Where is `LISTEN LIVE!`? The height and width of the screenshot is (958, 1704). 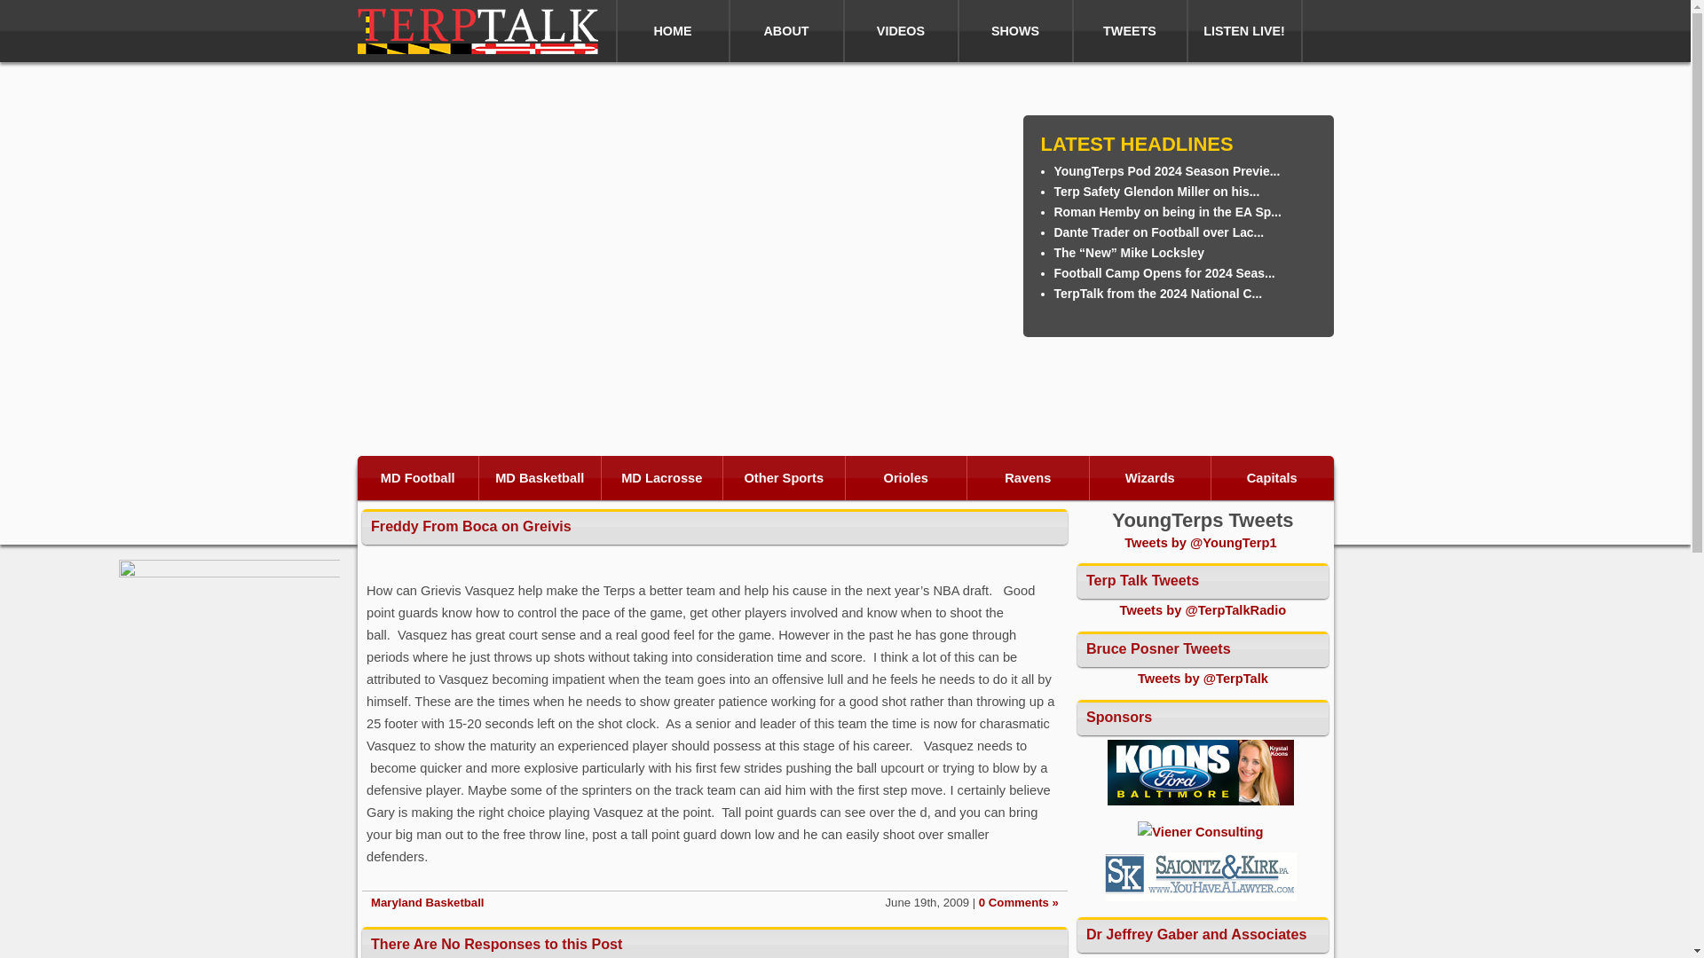 LISTEN LIVE! is located at coordinates (1244, 31).